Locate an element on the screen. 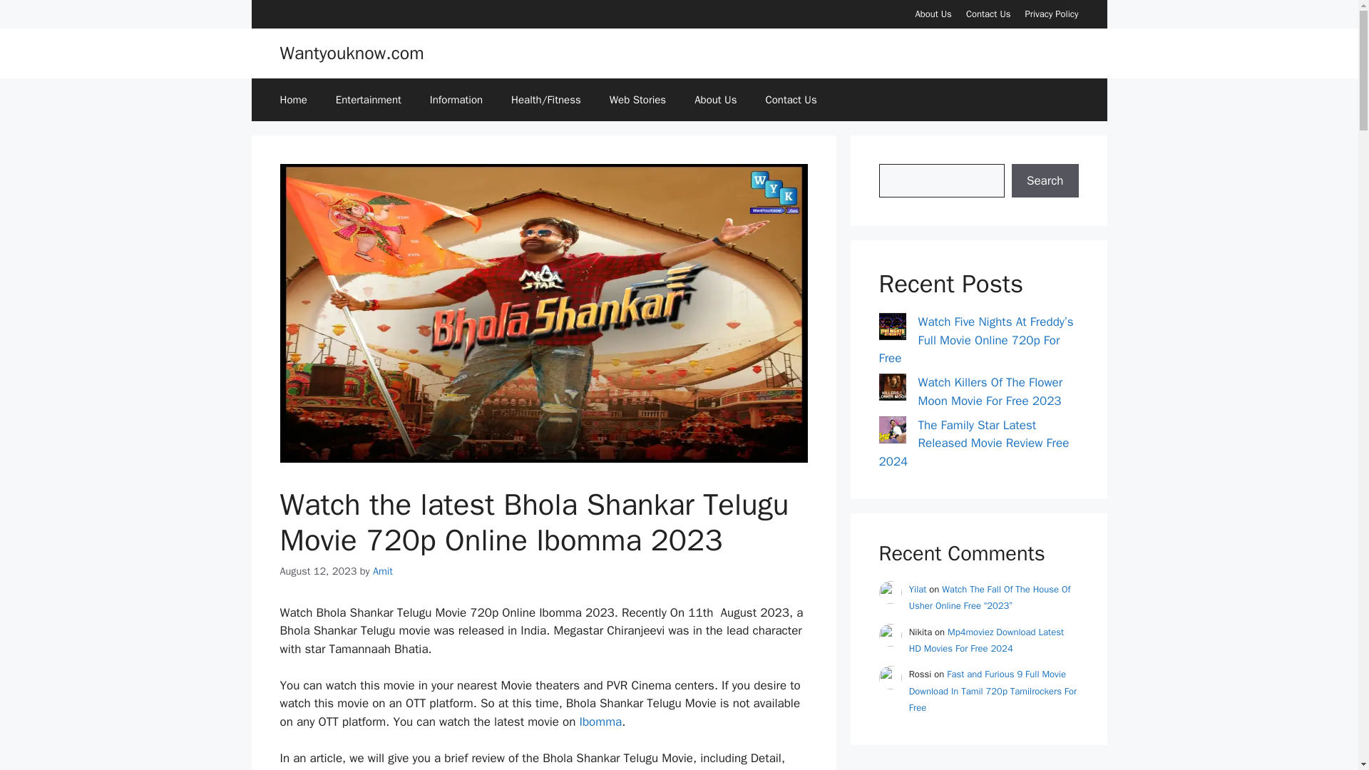 The width and height of the screenshot is (1369, 770). Mp4moviez Download Latest HD Movies For Free 2024 is located at coordinates (985, 640).